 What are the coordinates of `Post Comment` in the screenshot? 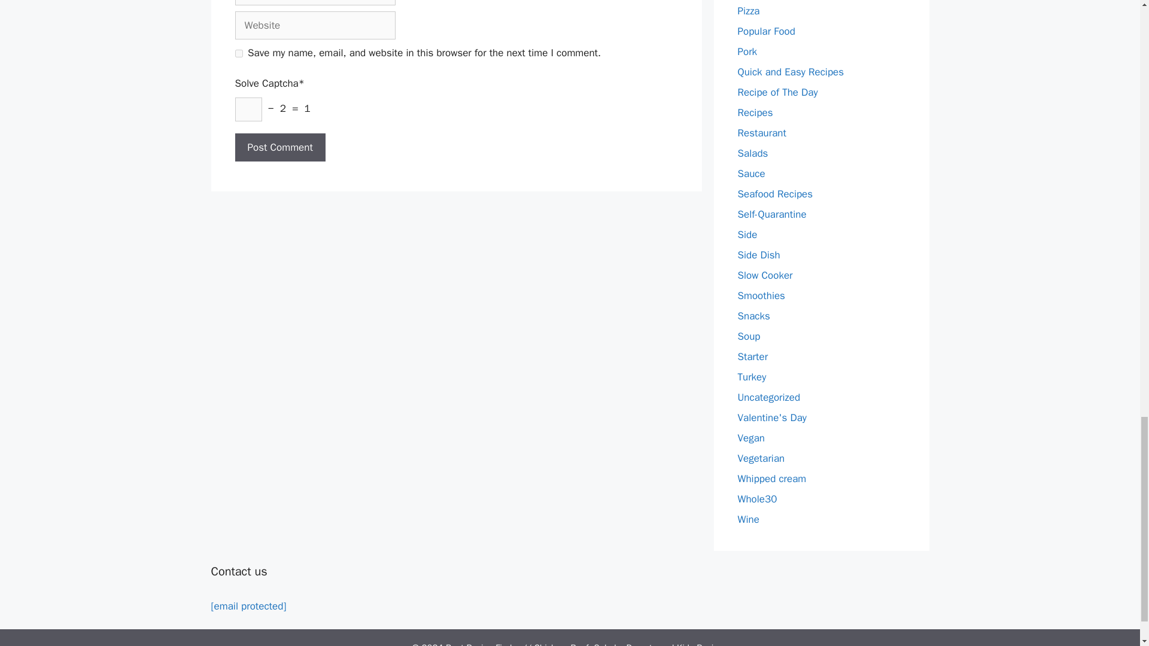 It's located at (279, 147).